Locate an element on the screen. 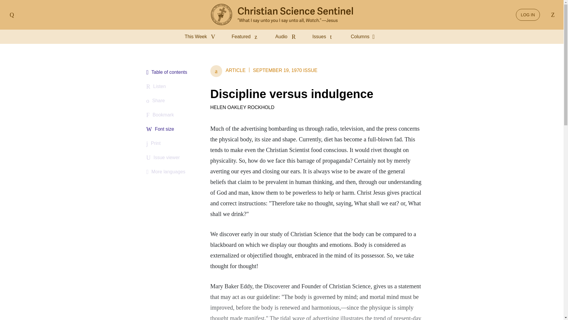 This screenshot has height=320, width=568. LOG IN is located at coordinates (528, 15).